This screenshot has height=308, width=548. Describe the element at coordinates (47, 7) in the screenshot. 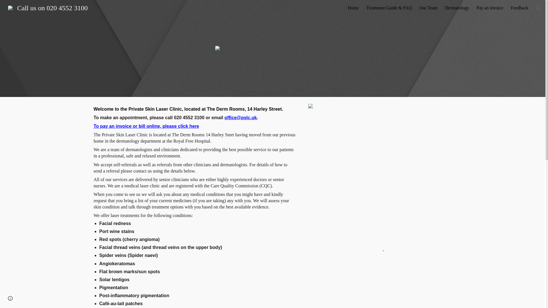

I see `Call us on 020 4552 3100` at that location.